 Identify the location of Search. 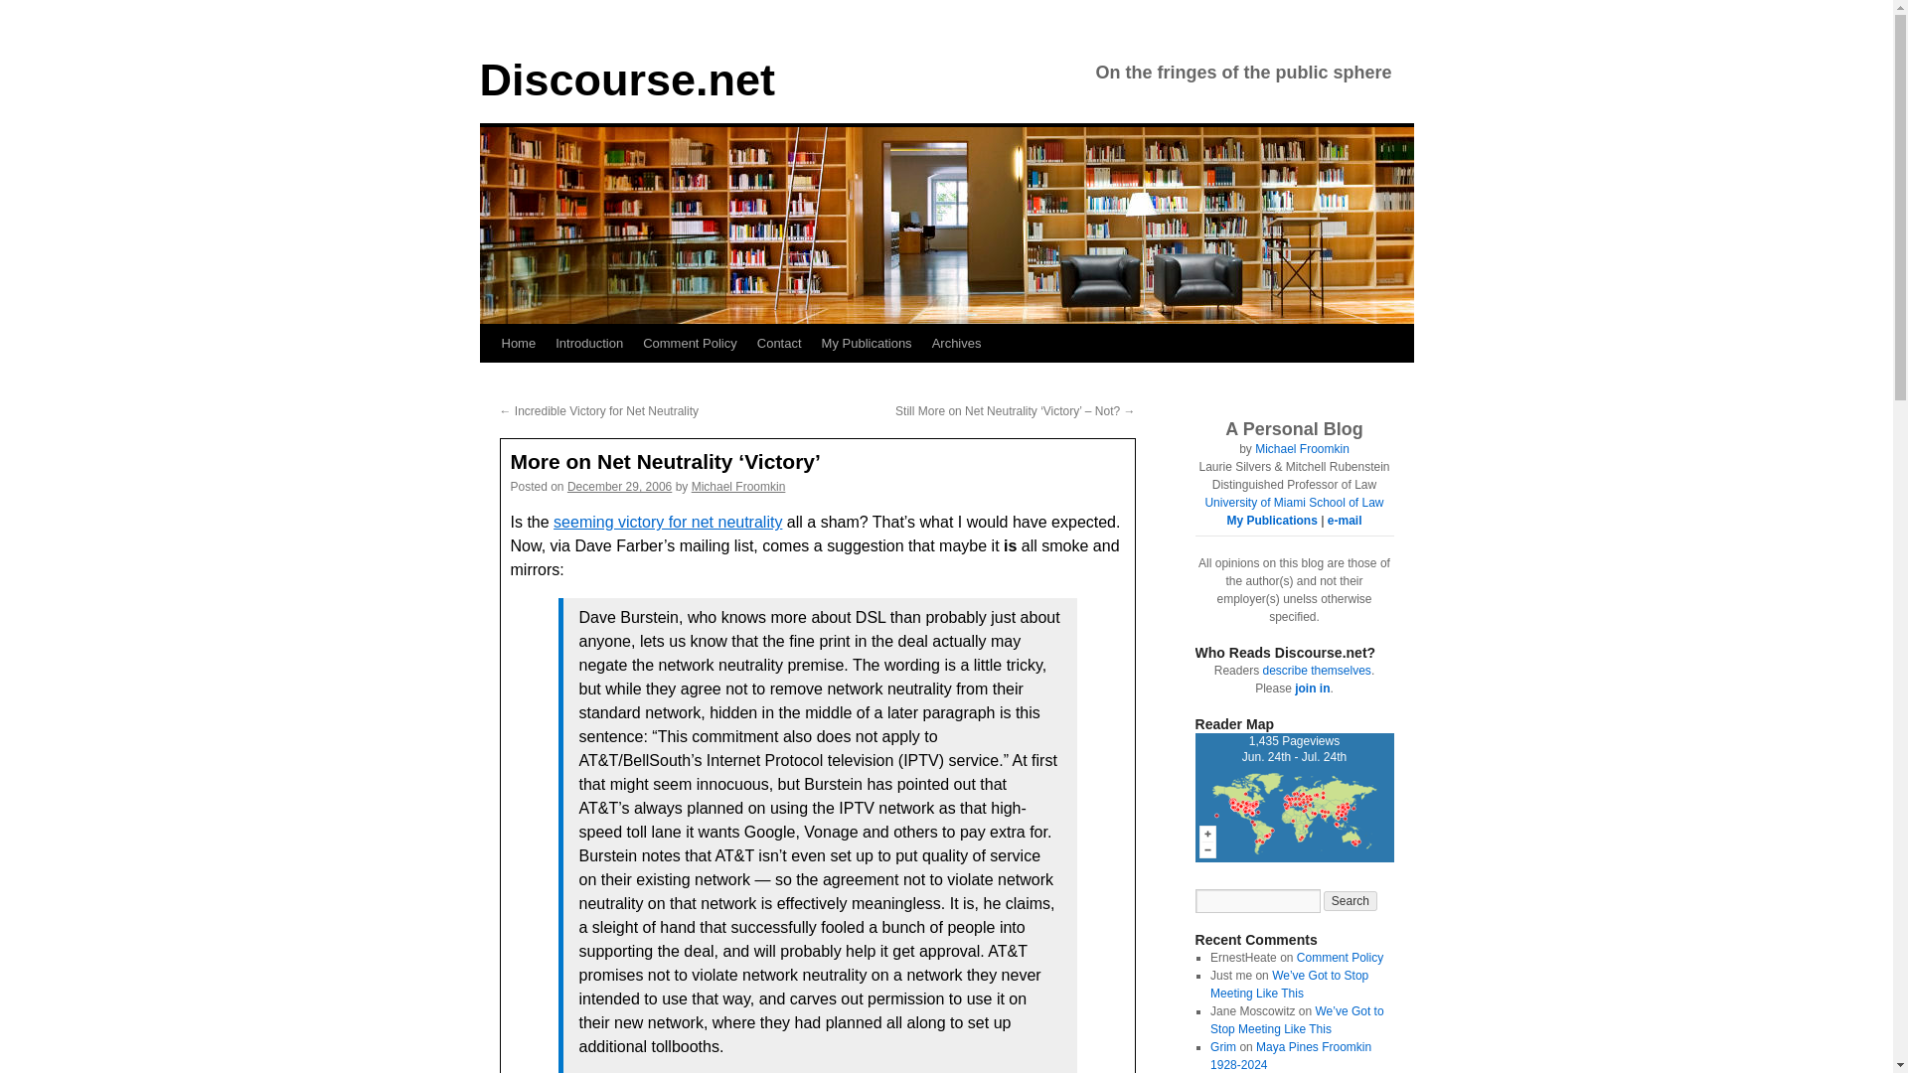
(1351, 900).